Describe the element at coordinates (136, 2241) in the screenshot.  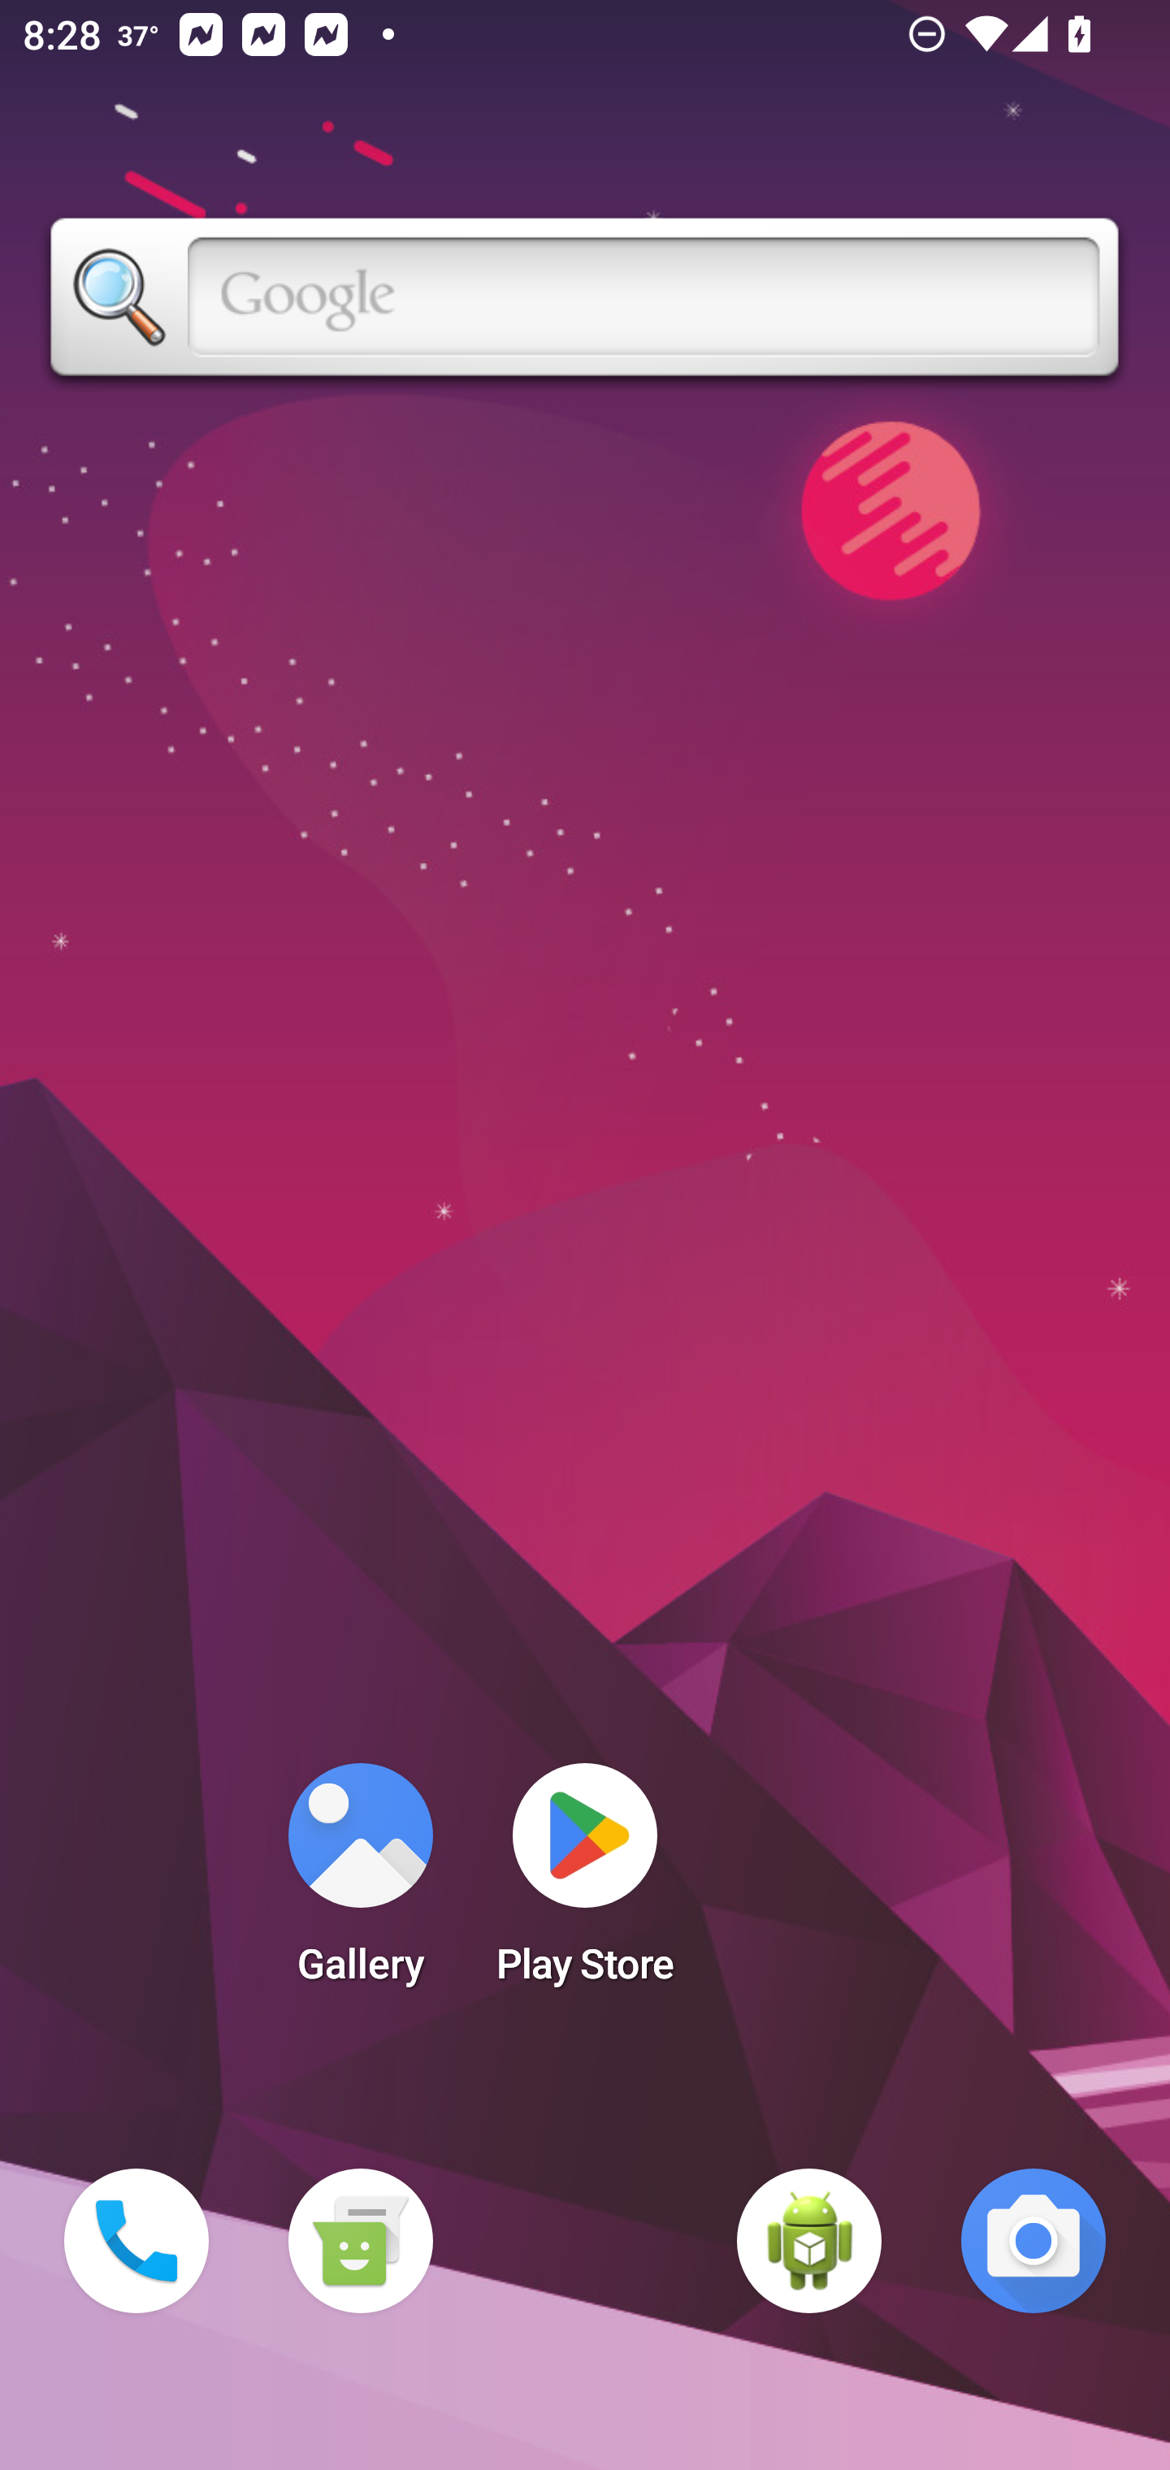
I see `Phone` at that location.